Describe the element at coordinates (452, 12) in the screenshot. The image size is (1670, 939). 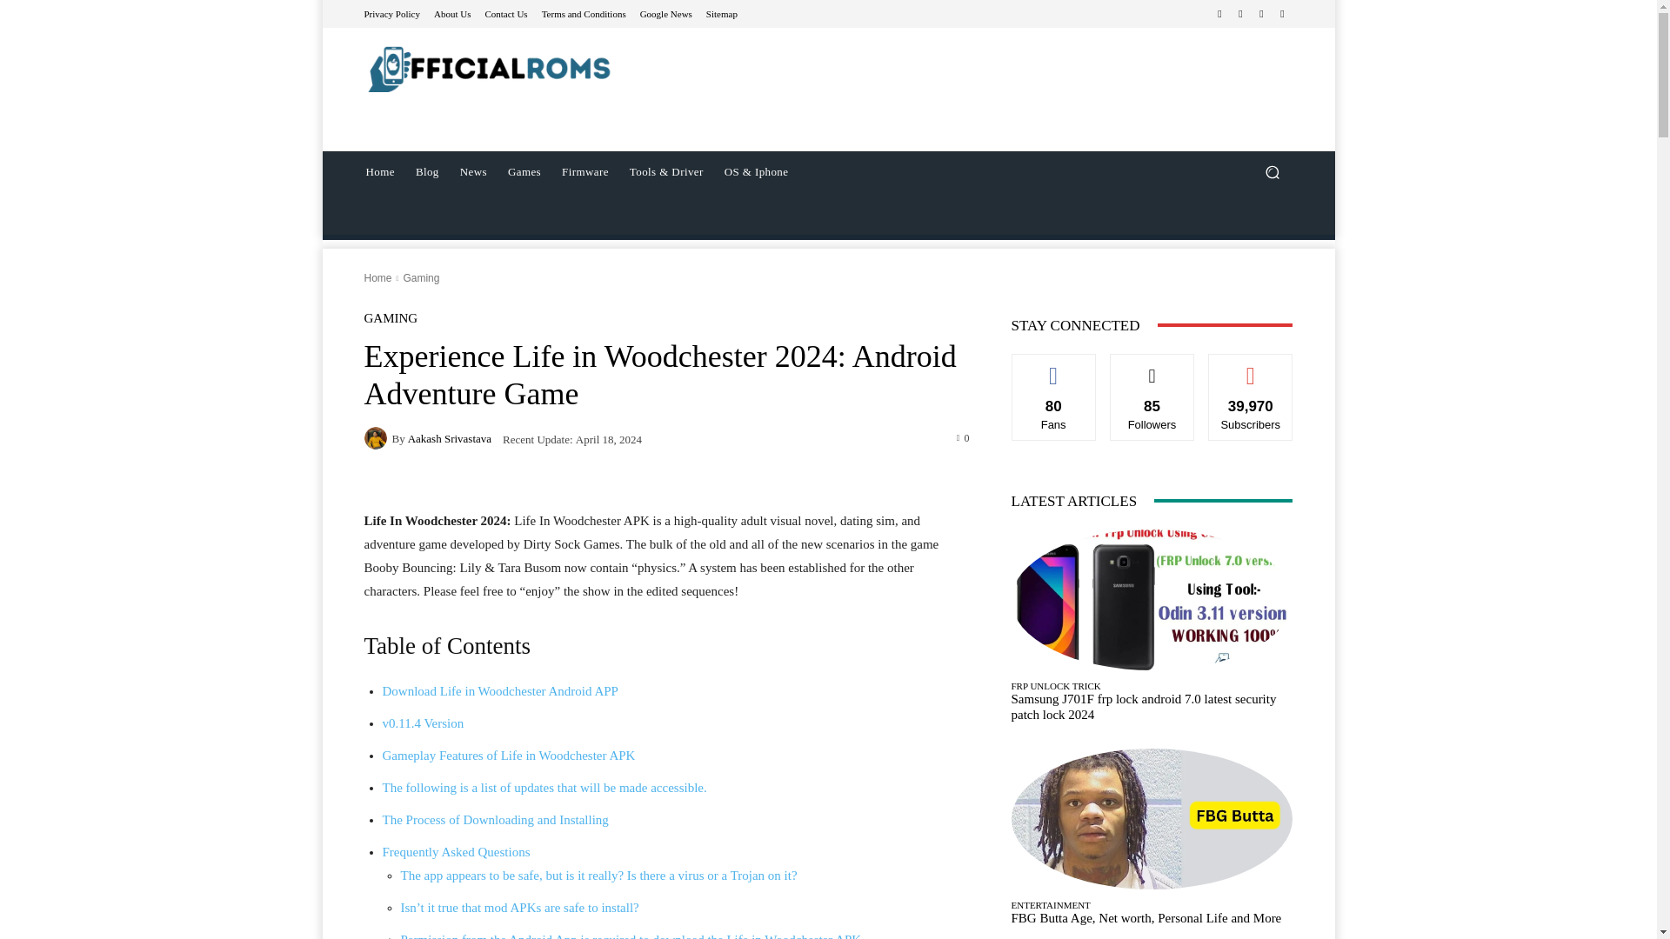
I see `About Us` at that location.